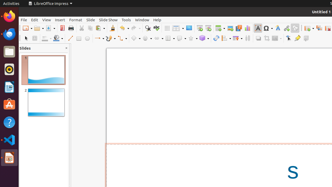 The image size is (332, 187). I want to click on Draw Functions, so click(295, 28).